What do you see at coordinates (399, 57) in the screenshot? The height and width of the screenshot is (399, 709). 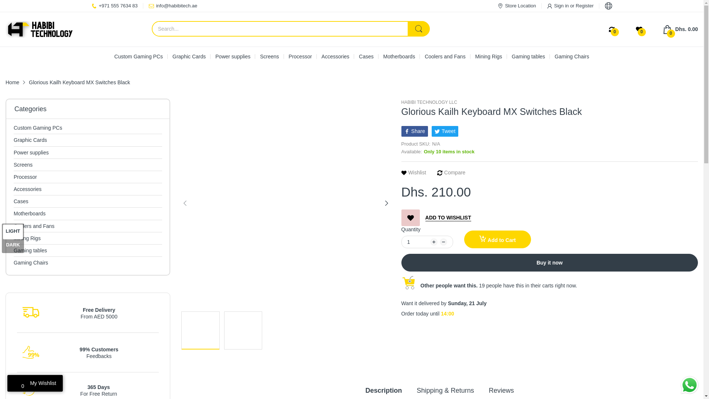 I see `Motherboards` at bounding box center [399, 57].